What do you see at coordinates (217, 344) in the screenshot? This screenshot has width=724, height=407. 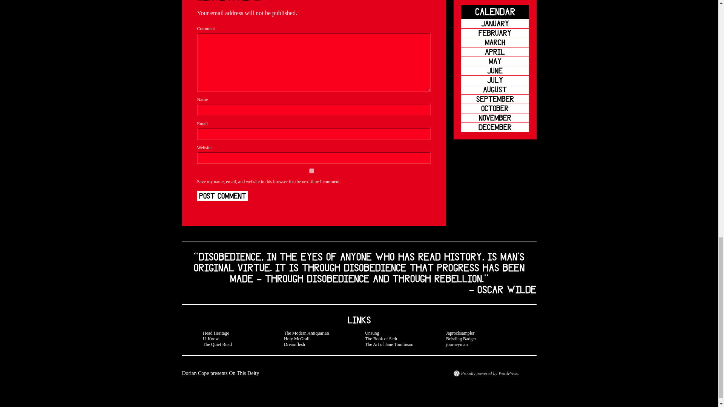 I see `Grufty Jim to the Rescue` at bounding box center [217, 344].